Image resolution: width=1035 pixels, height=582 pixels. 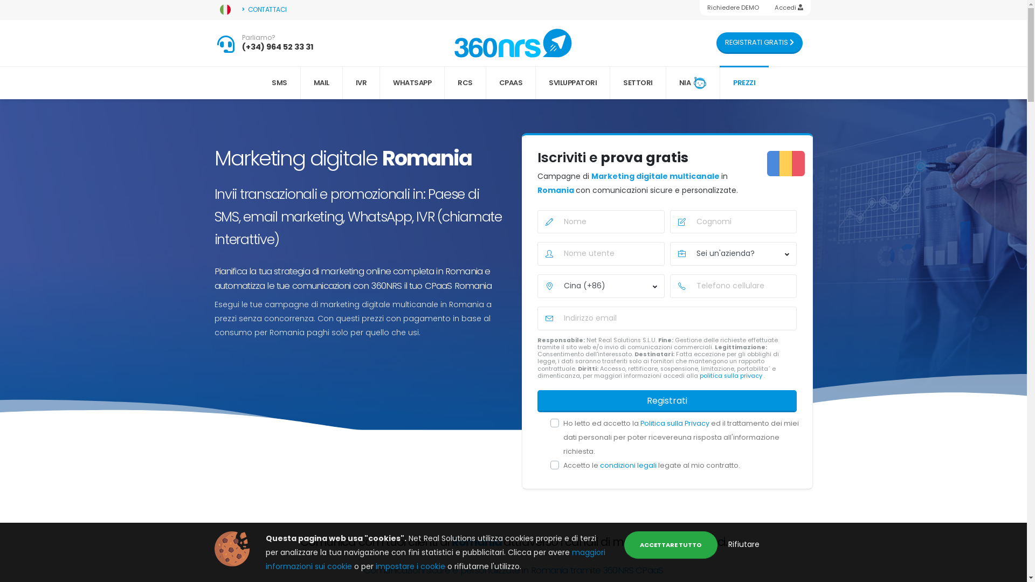 What do you see at coordinates (511, 83) in the screenshot?
I see `CPAAS` at bounding box center [511, 83].